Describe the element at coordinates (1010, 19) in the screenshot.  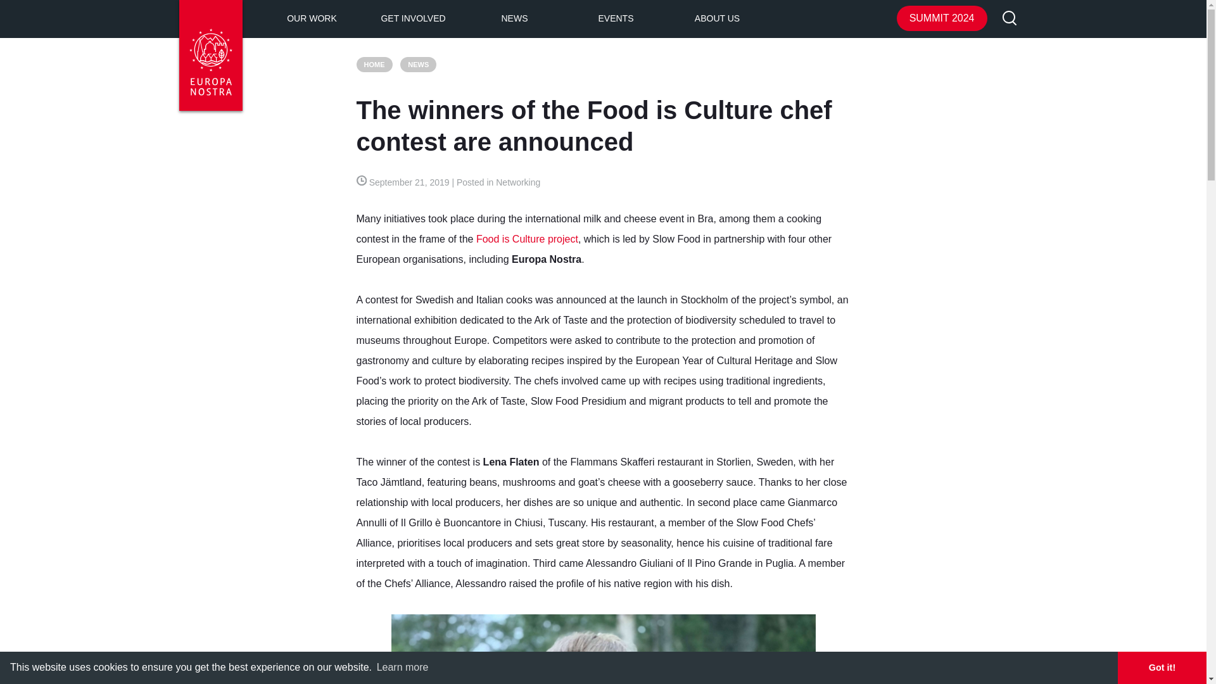
I see `seach` at that location.